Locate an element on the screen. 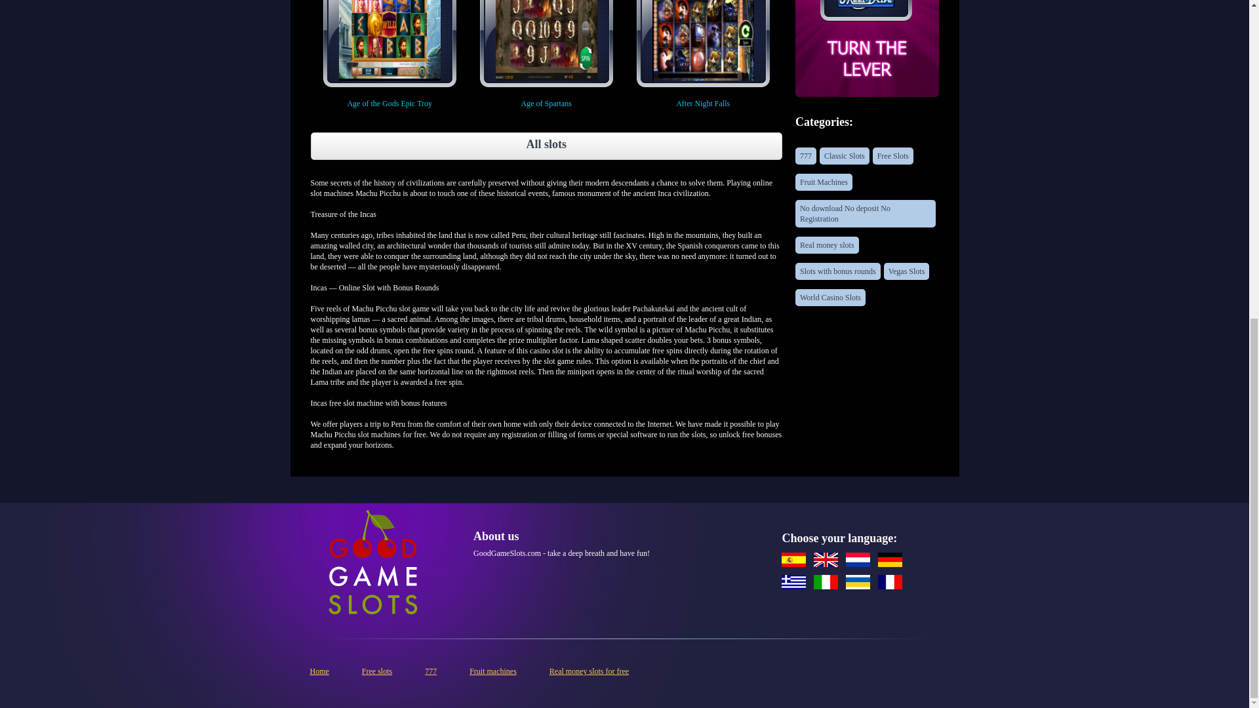  Age of the Gods Epic Troy is located at coordinates (390, 54).